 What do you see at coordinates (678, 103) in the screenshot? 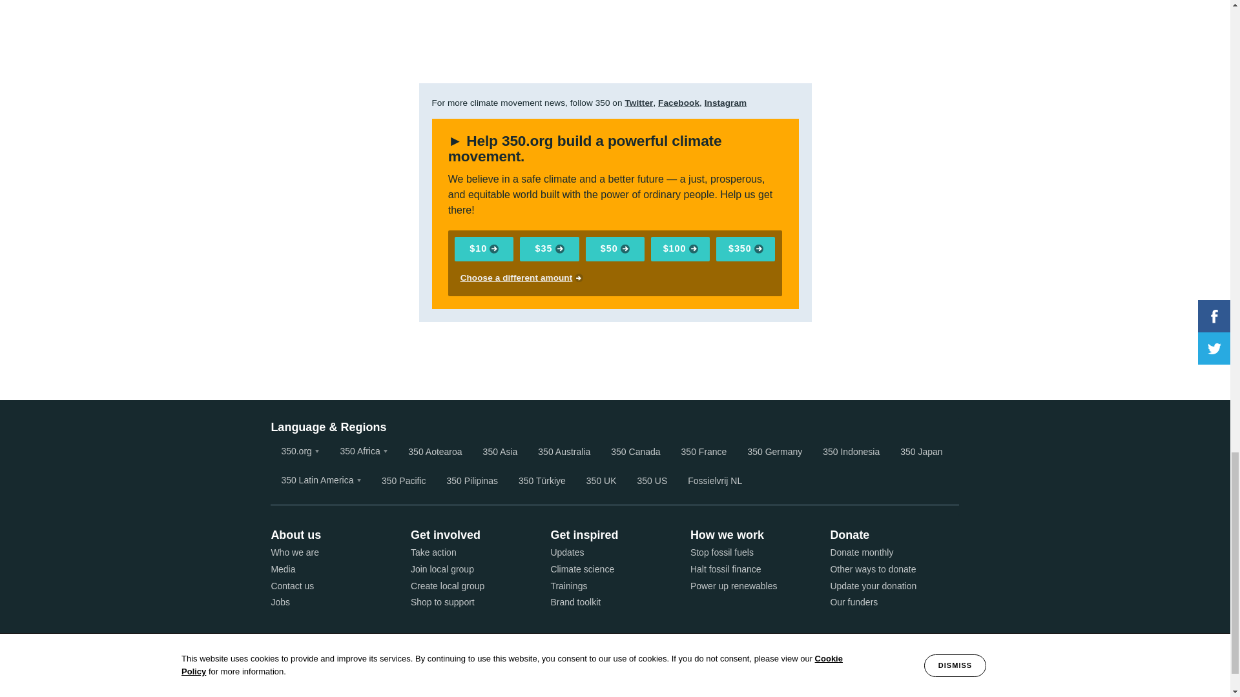
I see `Facebook` at bounding box center [678, 103].